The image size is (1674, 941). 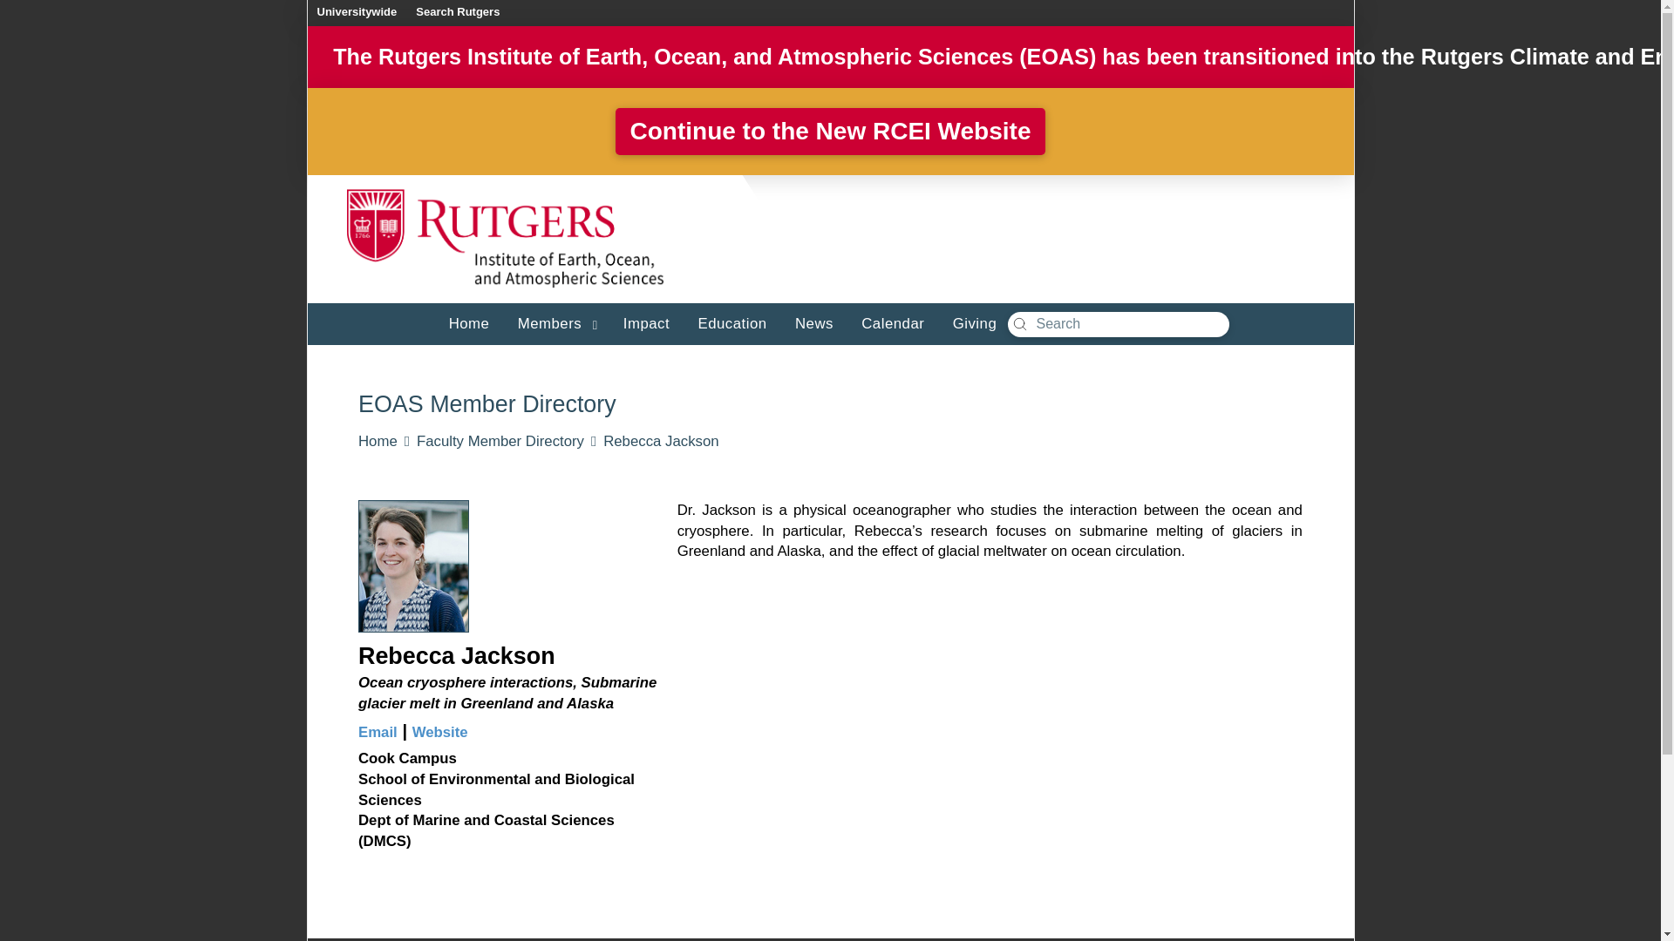 What do you see at coordinates (727, 321) in the screenshot?
I see `Education` at bounding box center [727, 321].